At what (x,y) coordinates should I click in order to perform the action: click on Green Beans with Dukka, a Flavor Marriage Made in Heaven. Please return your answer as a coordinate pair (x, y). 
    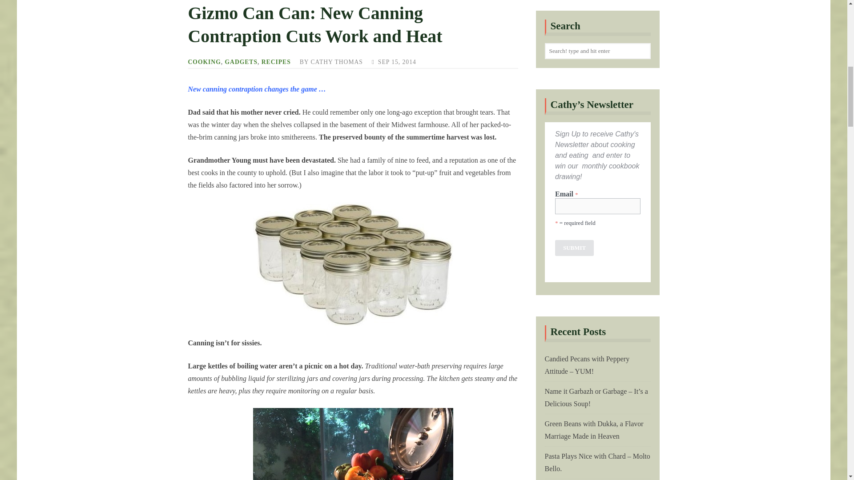
    Looking at the image, I should click on (593, 144).